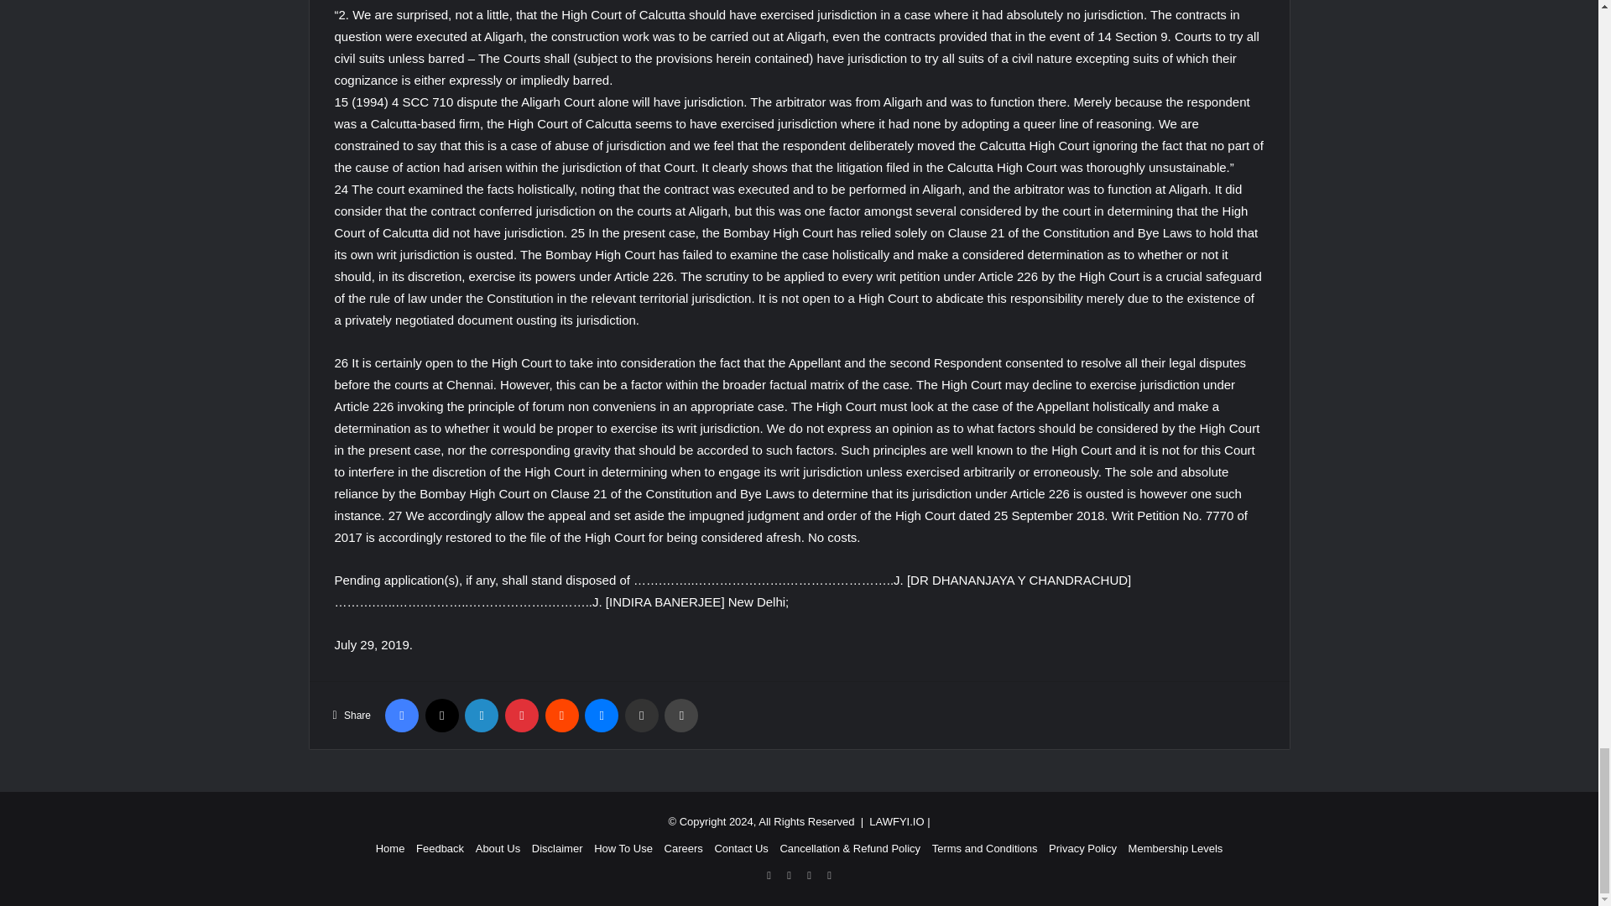 This screenshot has width=1611, height=906. Describe the element at coordinates (401, 715) in the screenshot. I see `Facebook` at that location.